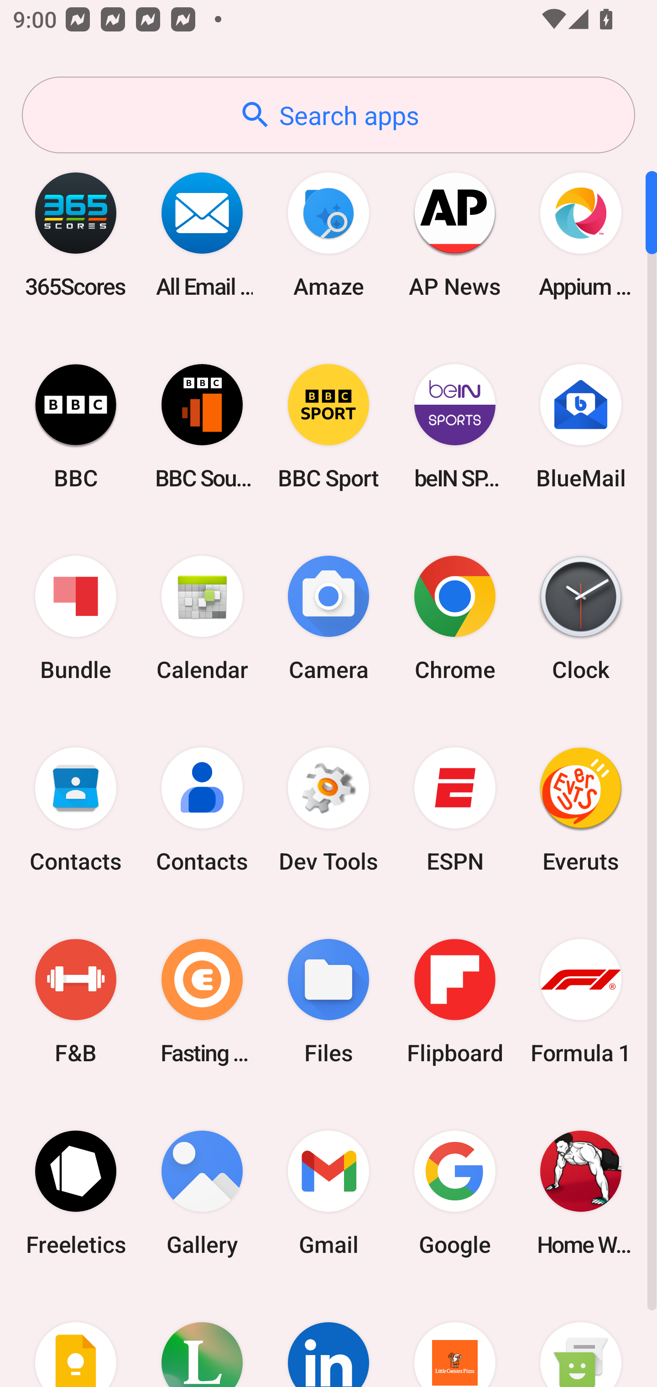 The image size is (657, 1387). I want to click on Google, so click(454, 1193).